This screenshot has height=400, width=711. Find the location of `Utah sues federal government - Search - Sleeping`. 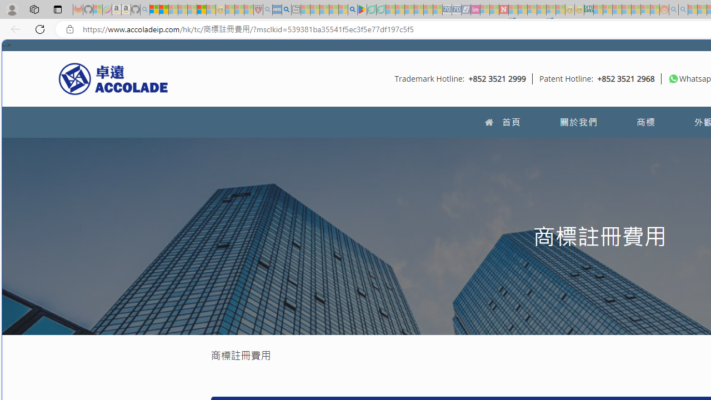

Utah sues federal government - Search - Sleeping is located at coordinates (683, 10).